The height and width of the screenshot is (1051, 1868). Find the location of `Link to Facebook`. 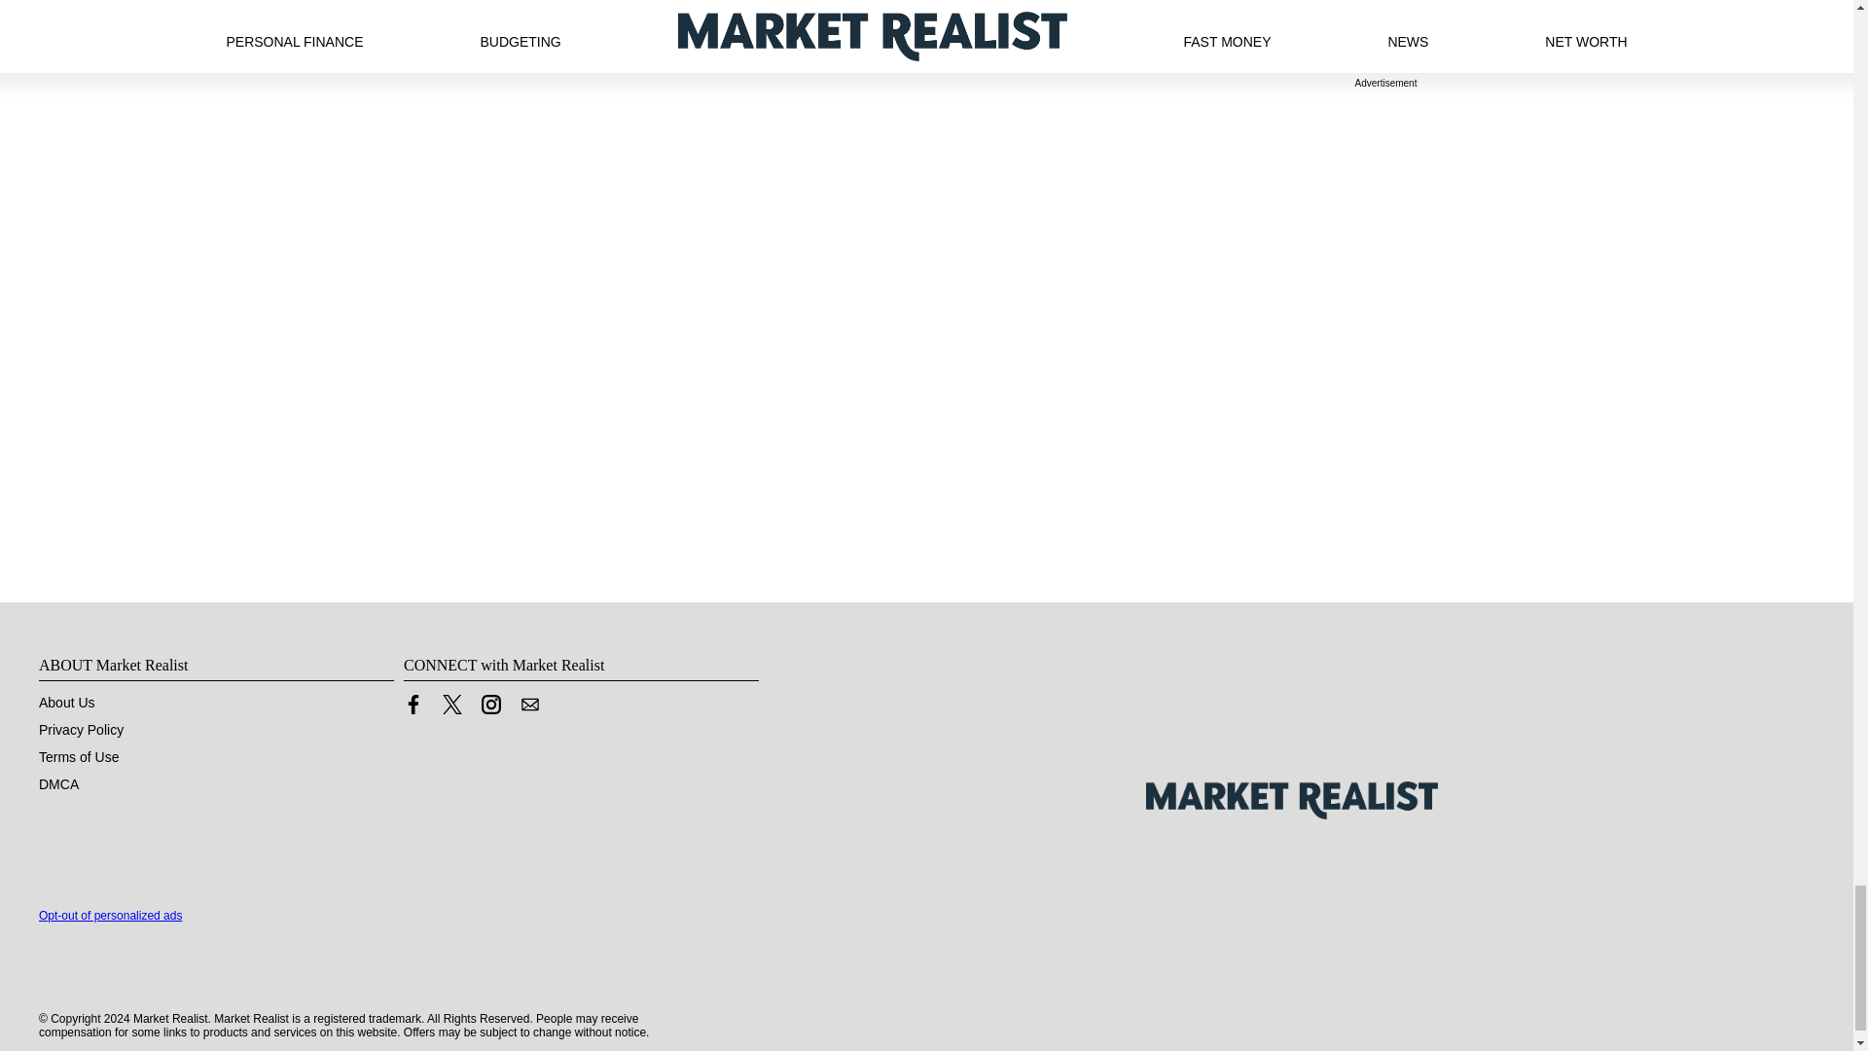

Link to Facebook is located at coordinates (413, 705).